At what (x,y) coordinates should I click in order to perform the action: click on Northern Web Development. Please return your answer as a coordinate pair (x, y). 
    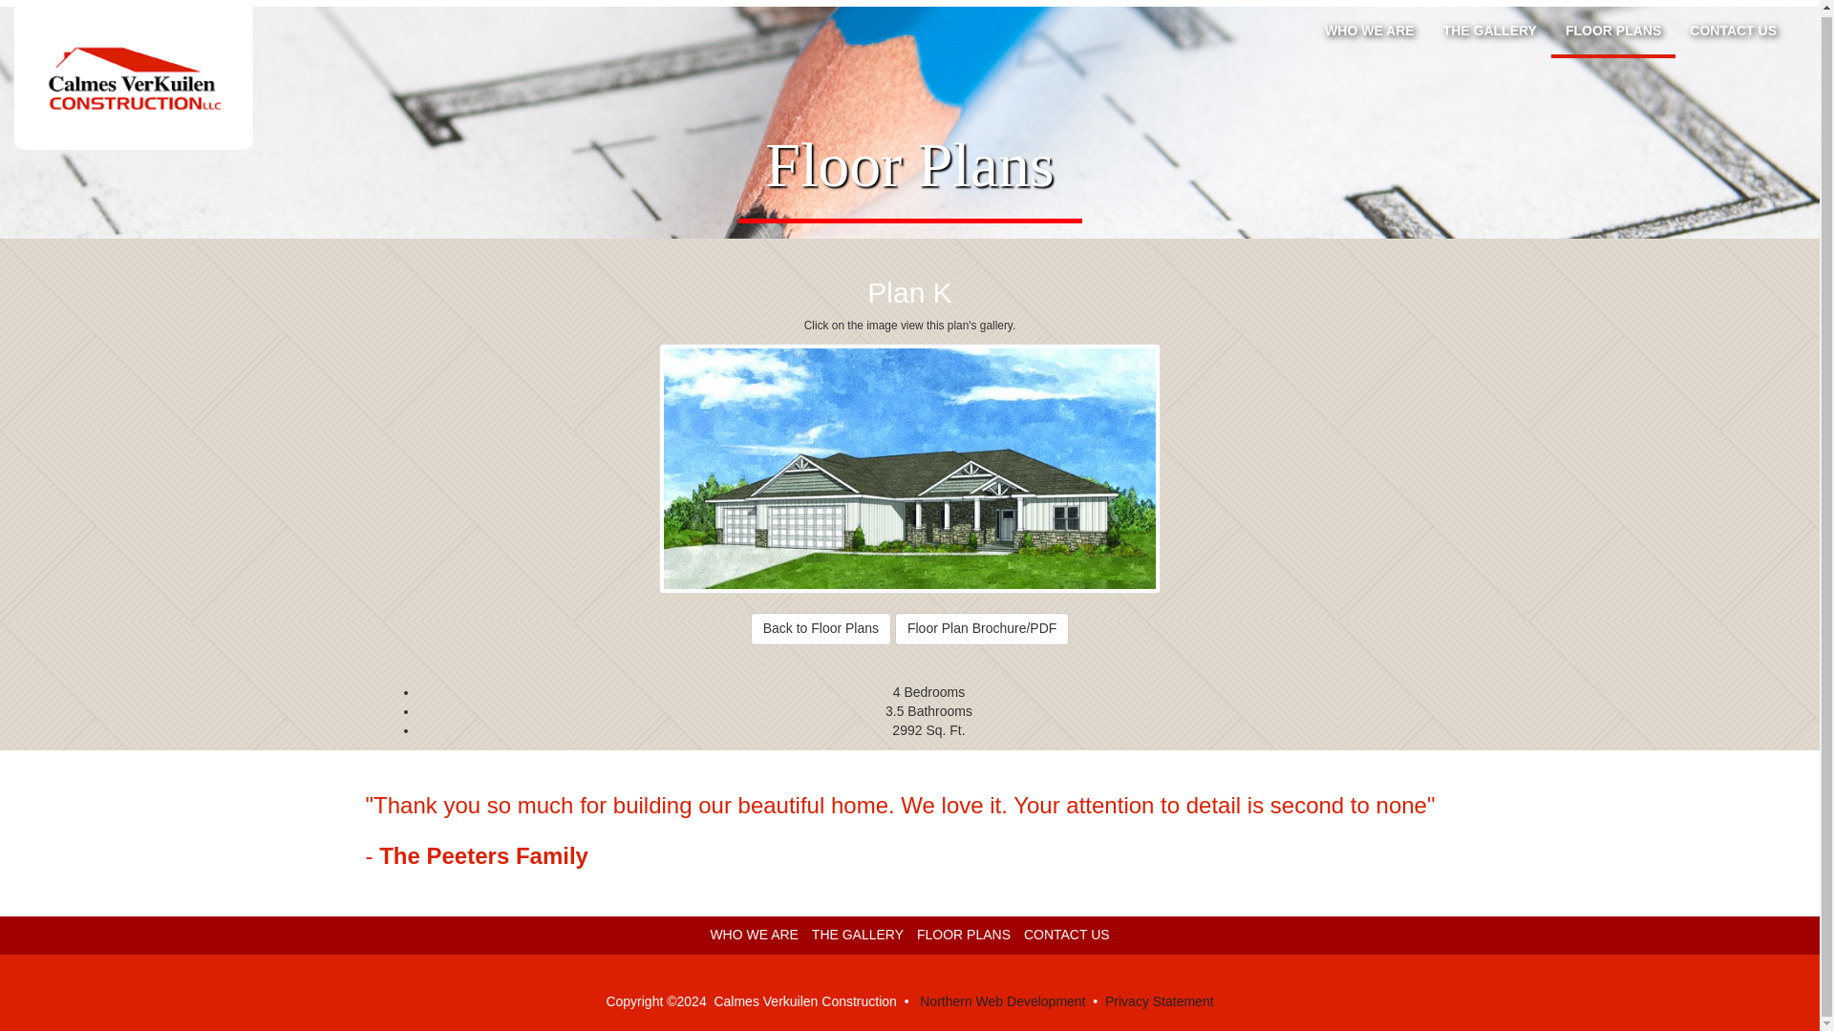
    Looking at the image, I should click on (1003, 1001).